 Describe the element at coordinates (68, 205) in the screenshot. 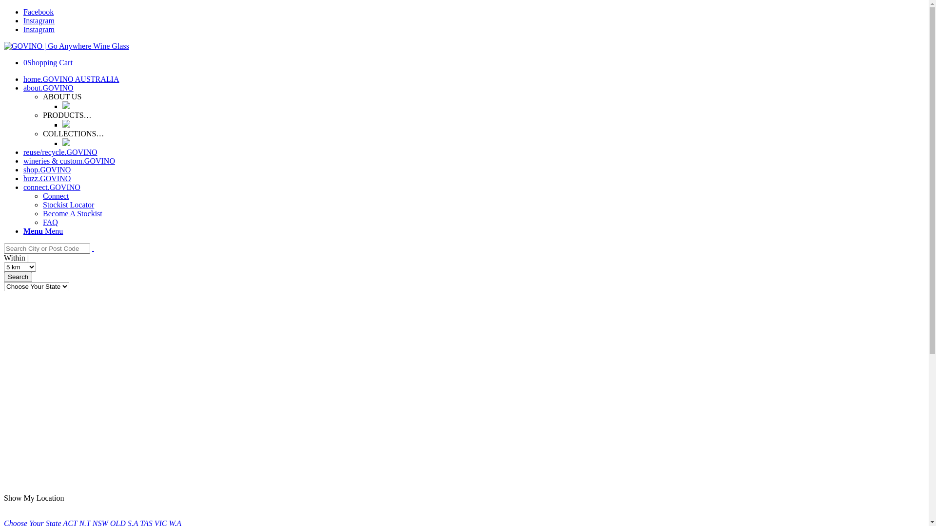

I see `Stockist Locator` at that location.